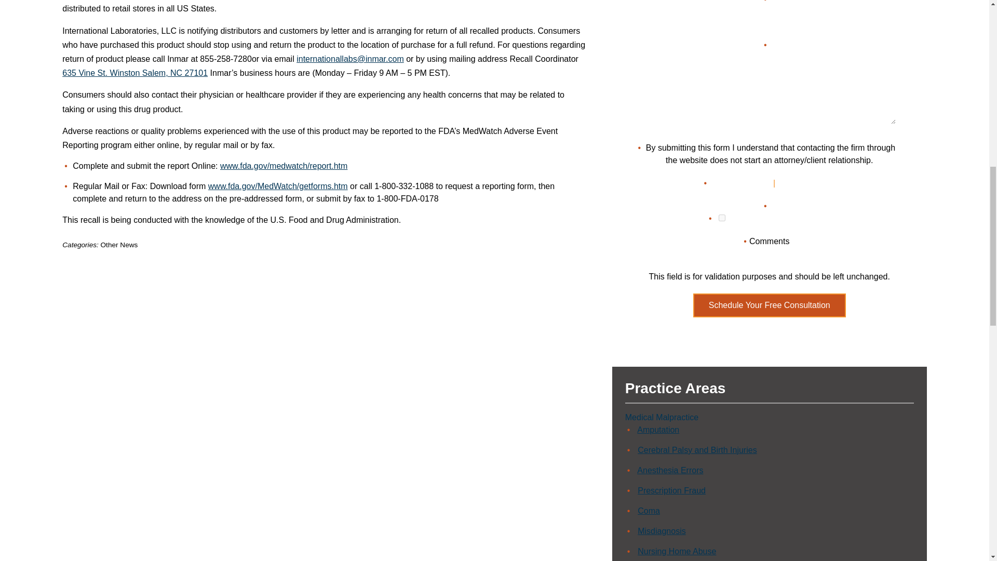  What do you see at coordinates (722, 217) in the screenshot?
I see `I have read the disclaimer` at bounding box center [722, 217].